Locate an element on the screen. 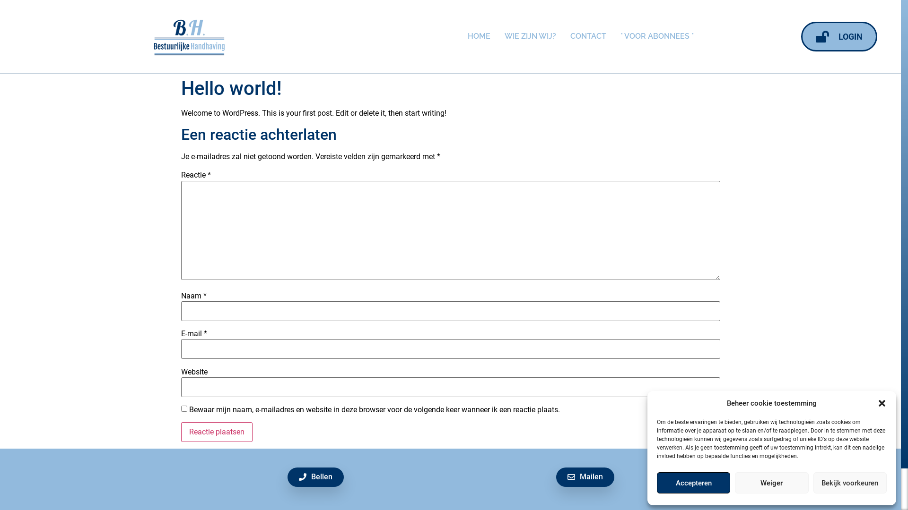  Accepteren is located at coordinates (693, 483).